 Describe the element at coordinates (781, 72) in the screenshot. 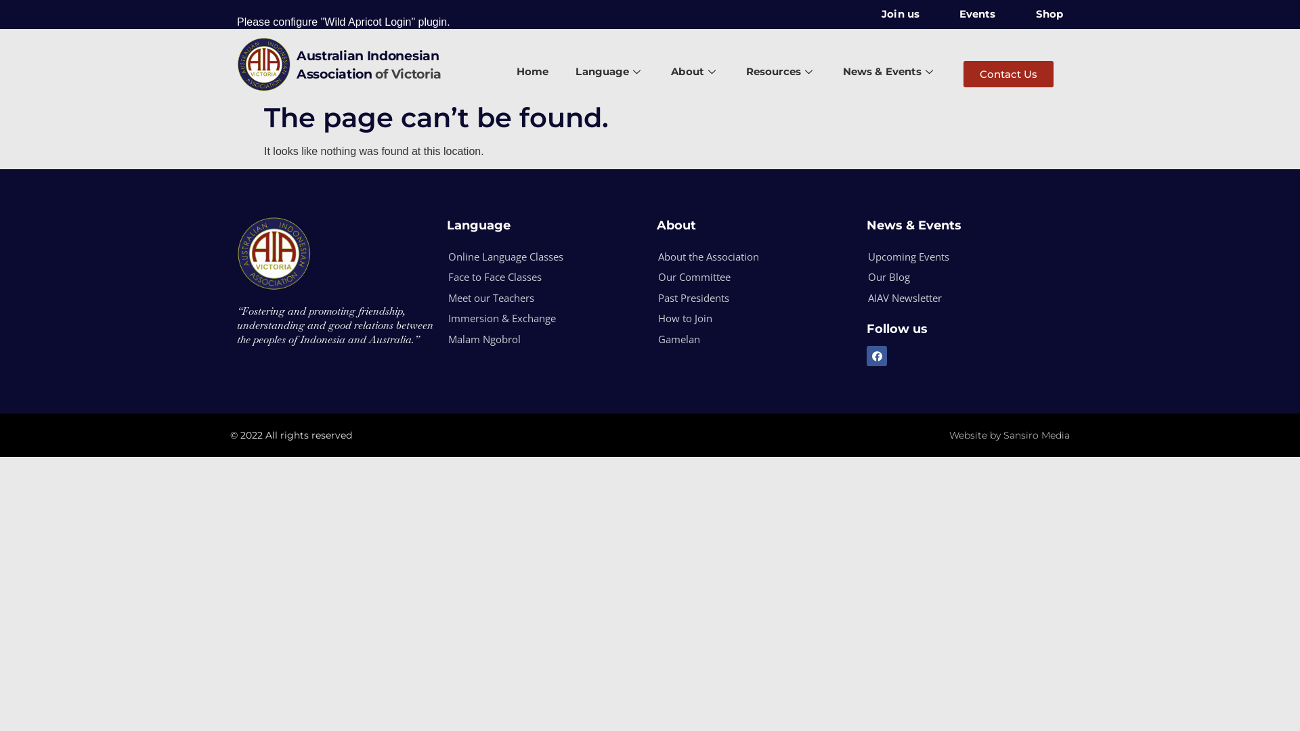

I see `Resources` at that location.